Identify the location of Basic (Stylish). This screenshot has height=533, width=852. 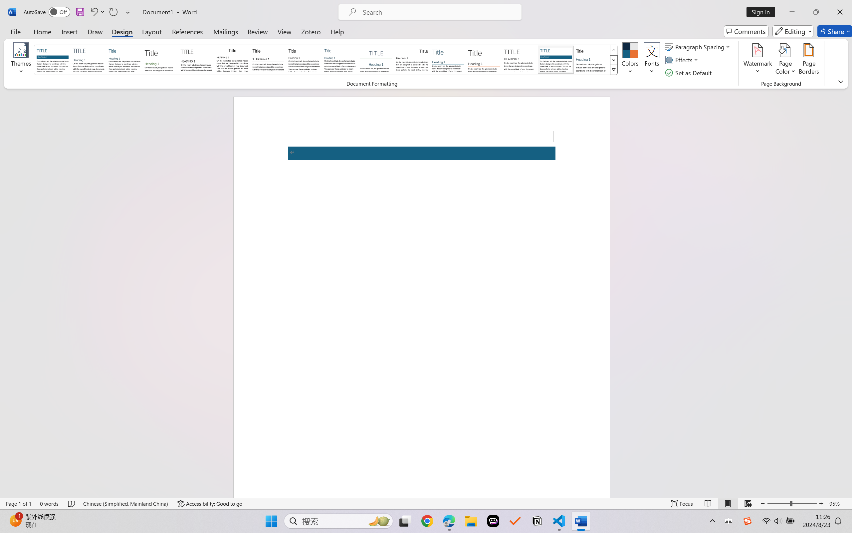
(160, 59).